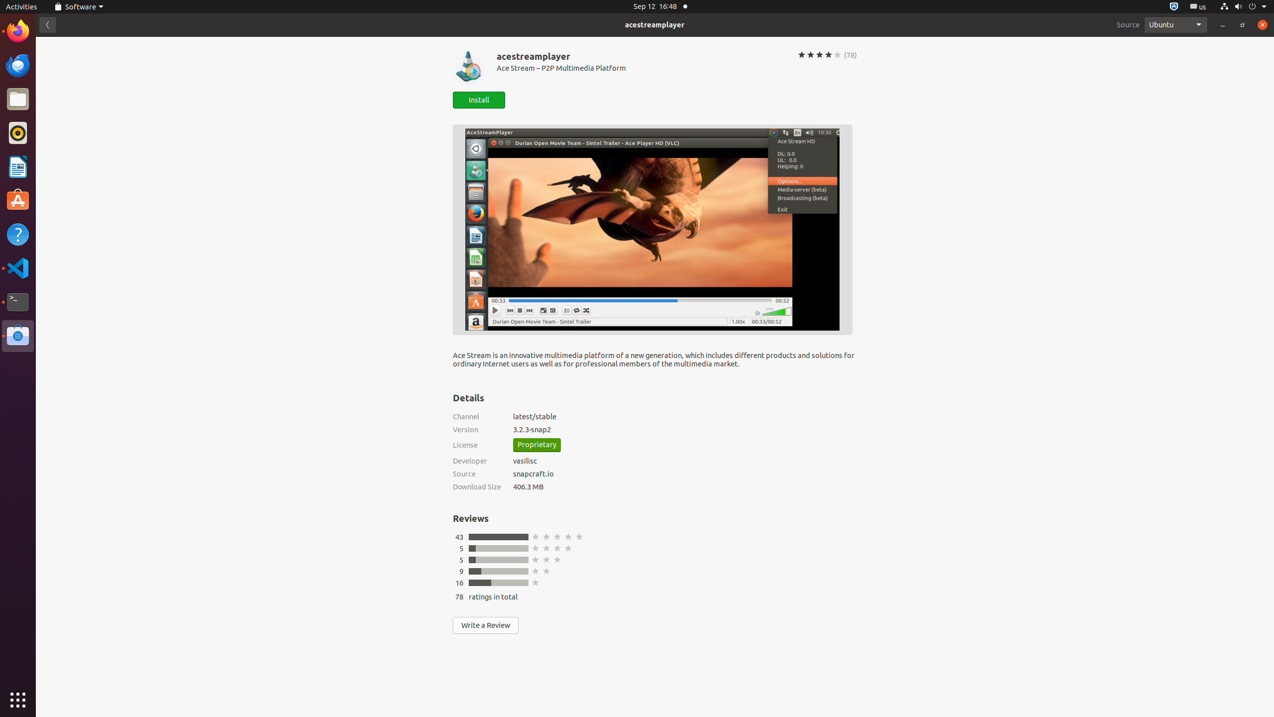 This screenshot has height=717, width=1274. I want to click on Terminal, so click(18, 302).